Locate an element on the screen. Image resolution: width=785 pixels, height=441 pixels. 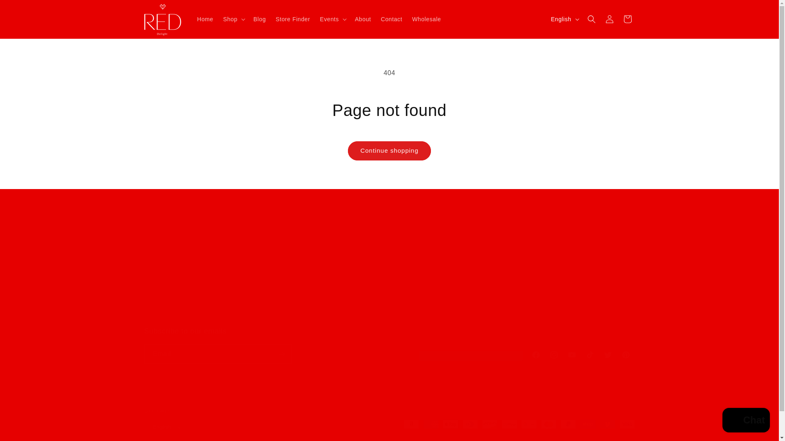
About is located at coordinates (363, 19).